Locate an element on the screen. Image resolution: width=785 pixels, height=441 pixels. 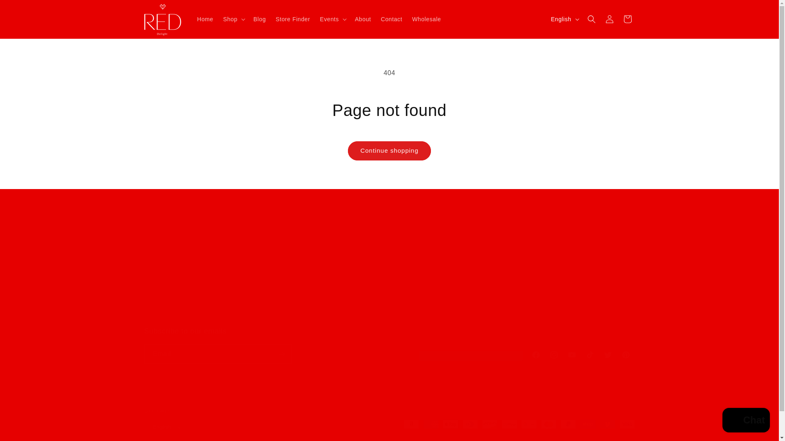
About is located at coordinates (363, 19).